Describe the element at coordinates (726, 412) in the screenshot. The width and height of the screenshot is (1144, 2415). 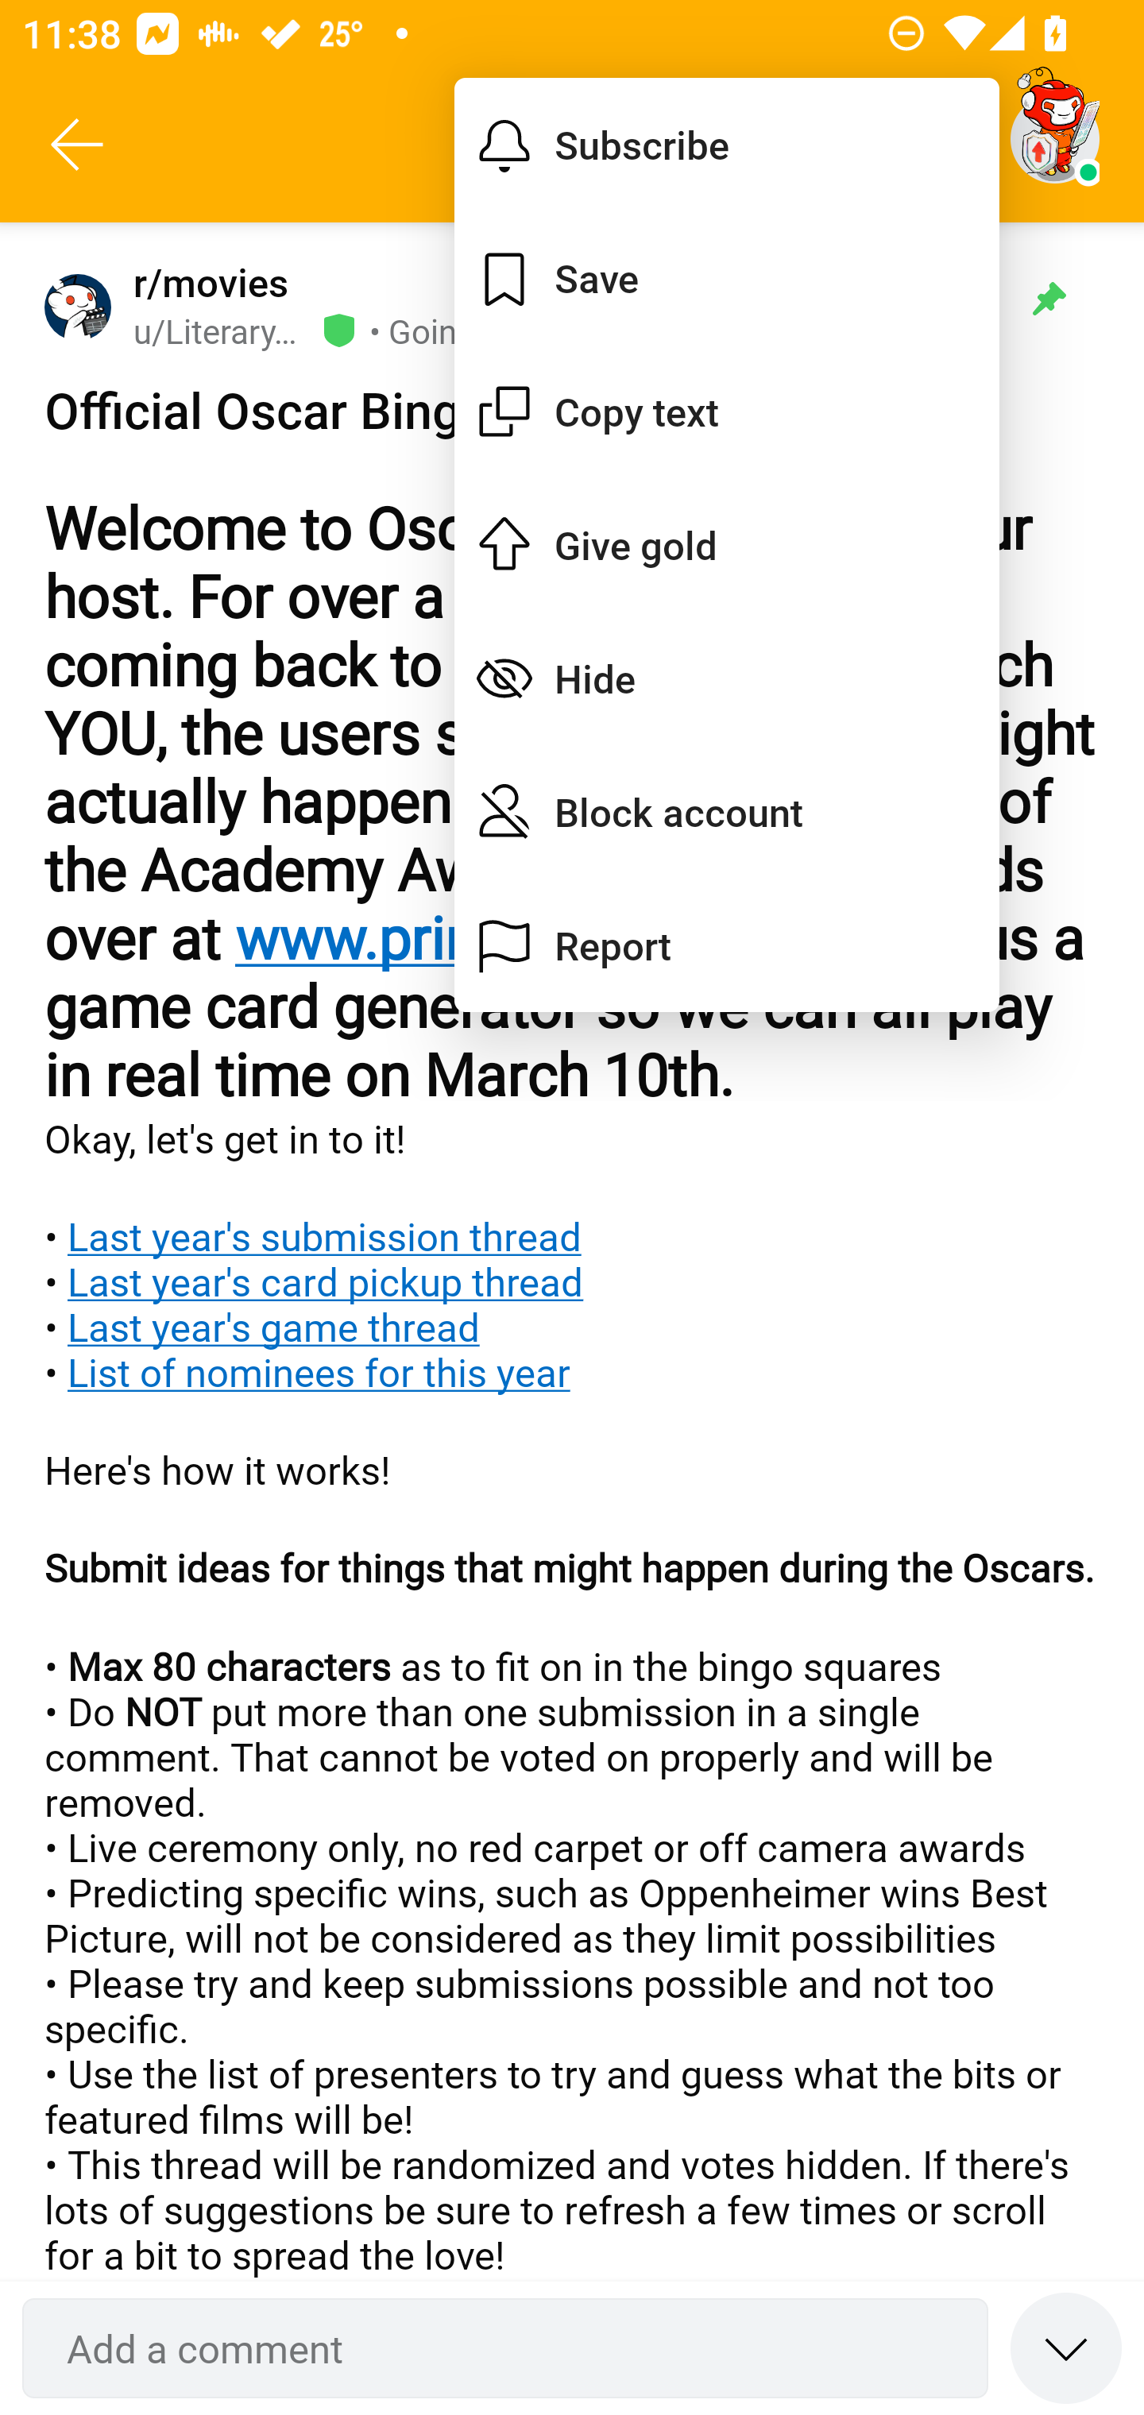
I see `Copy text` at that location.